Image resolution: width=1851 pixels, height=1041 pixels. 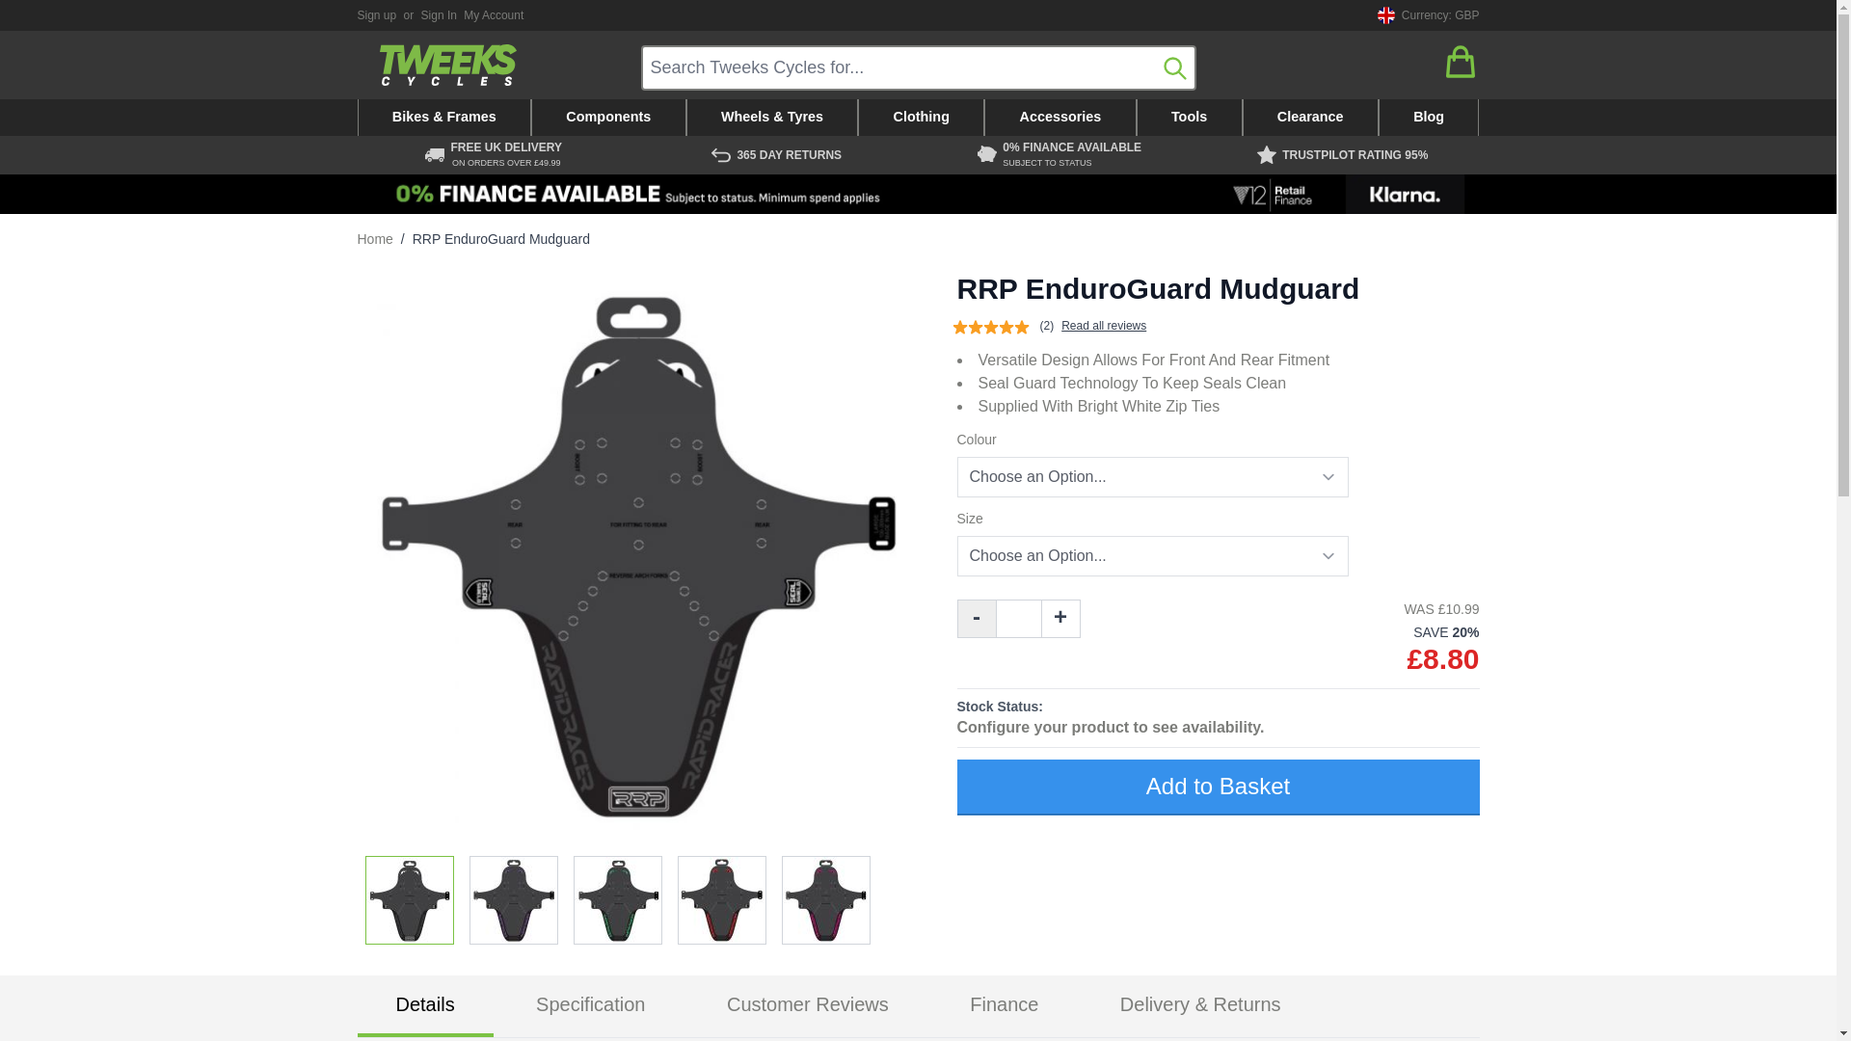 I want to click on Finance, so click(x=918, y=195).